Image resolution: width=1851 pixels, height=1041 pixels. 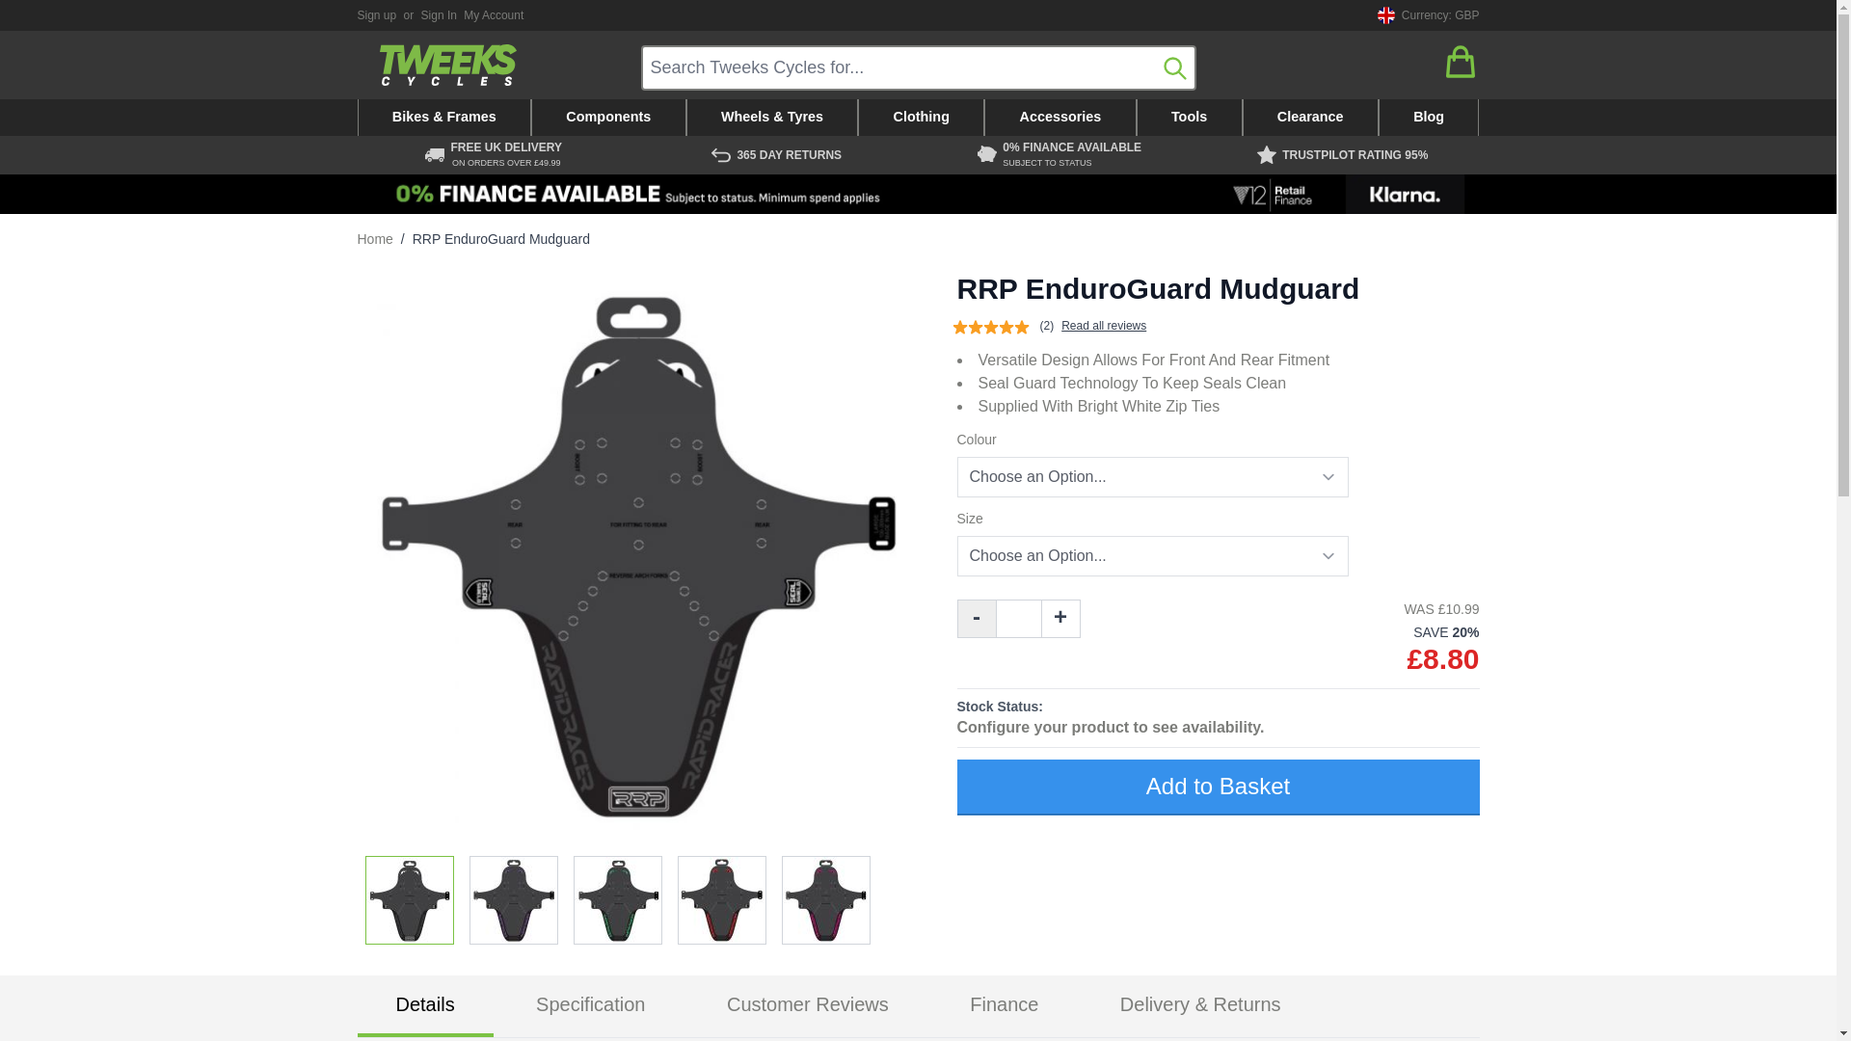 I want to click on Finance, so click(x=918, y=195).